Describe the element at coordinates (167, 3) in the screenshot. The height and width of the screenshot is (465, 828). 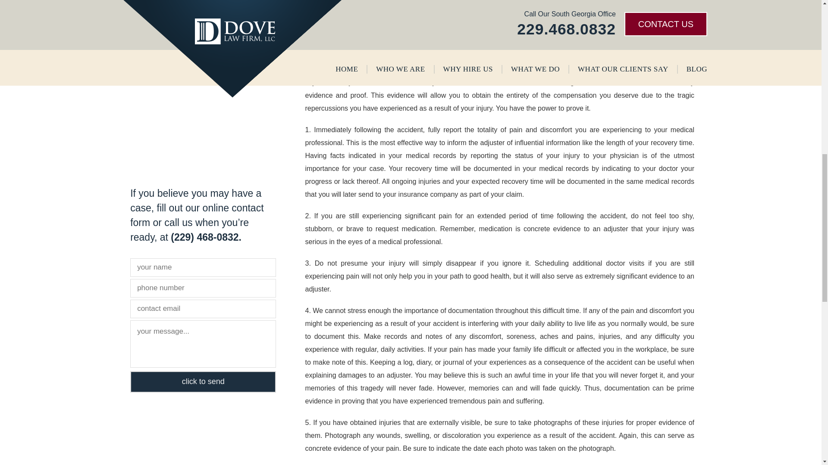
I see `Vehicle Accidents` at that location.